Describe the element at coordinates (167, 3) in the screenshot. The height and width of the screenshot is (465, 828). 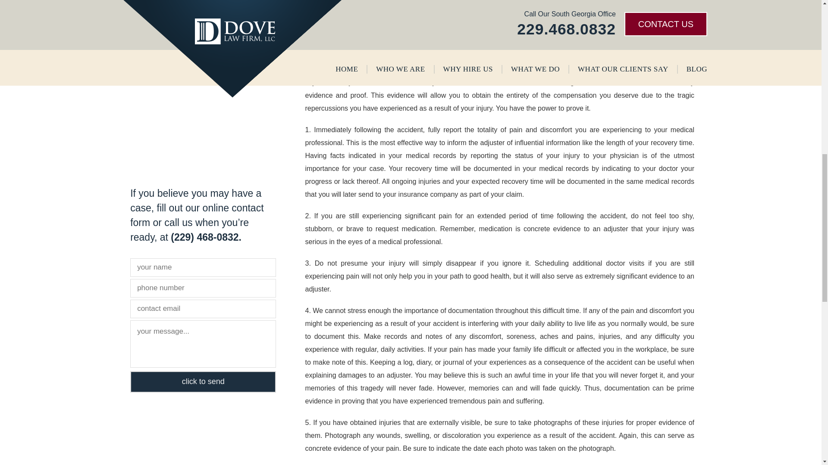
I see `Vehicle Accidents` at that location.